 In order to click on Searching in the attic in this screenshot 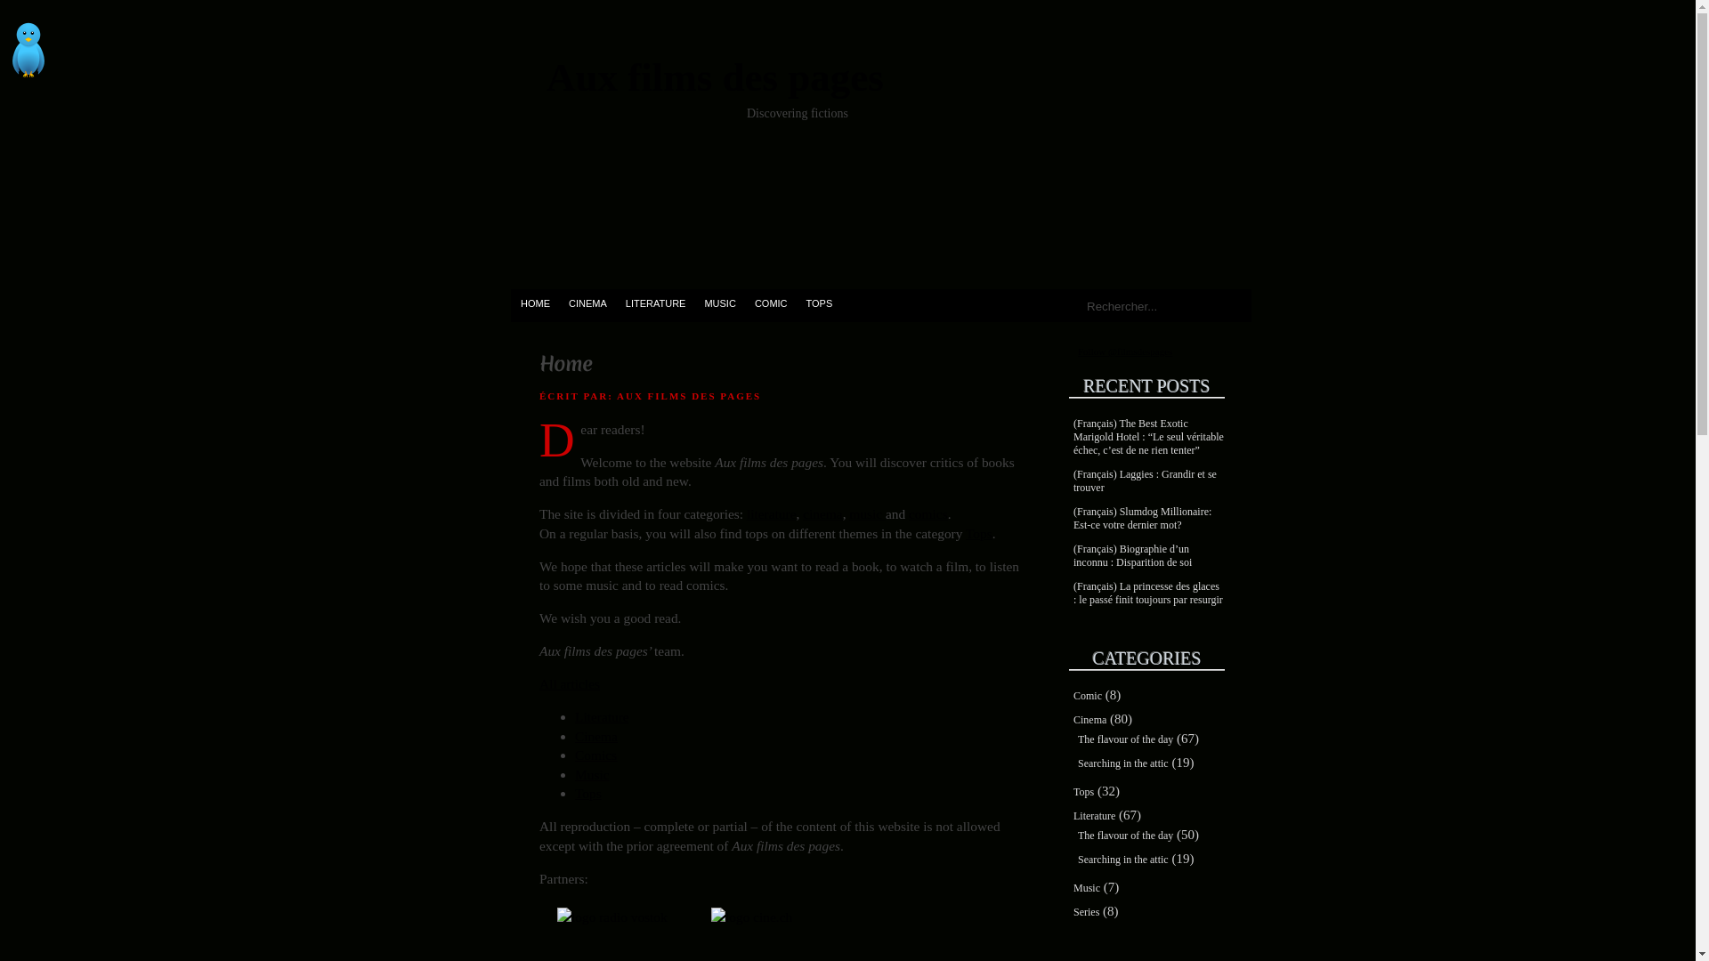, I will do `click(1123, 763)`.